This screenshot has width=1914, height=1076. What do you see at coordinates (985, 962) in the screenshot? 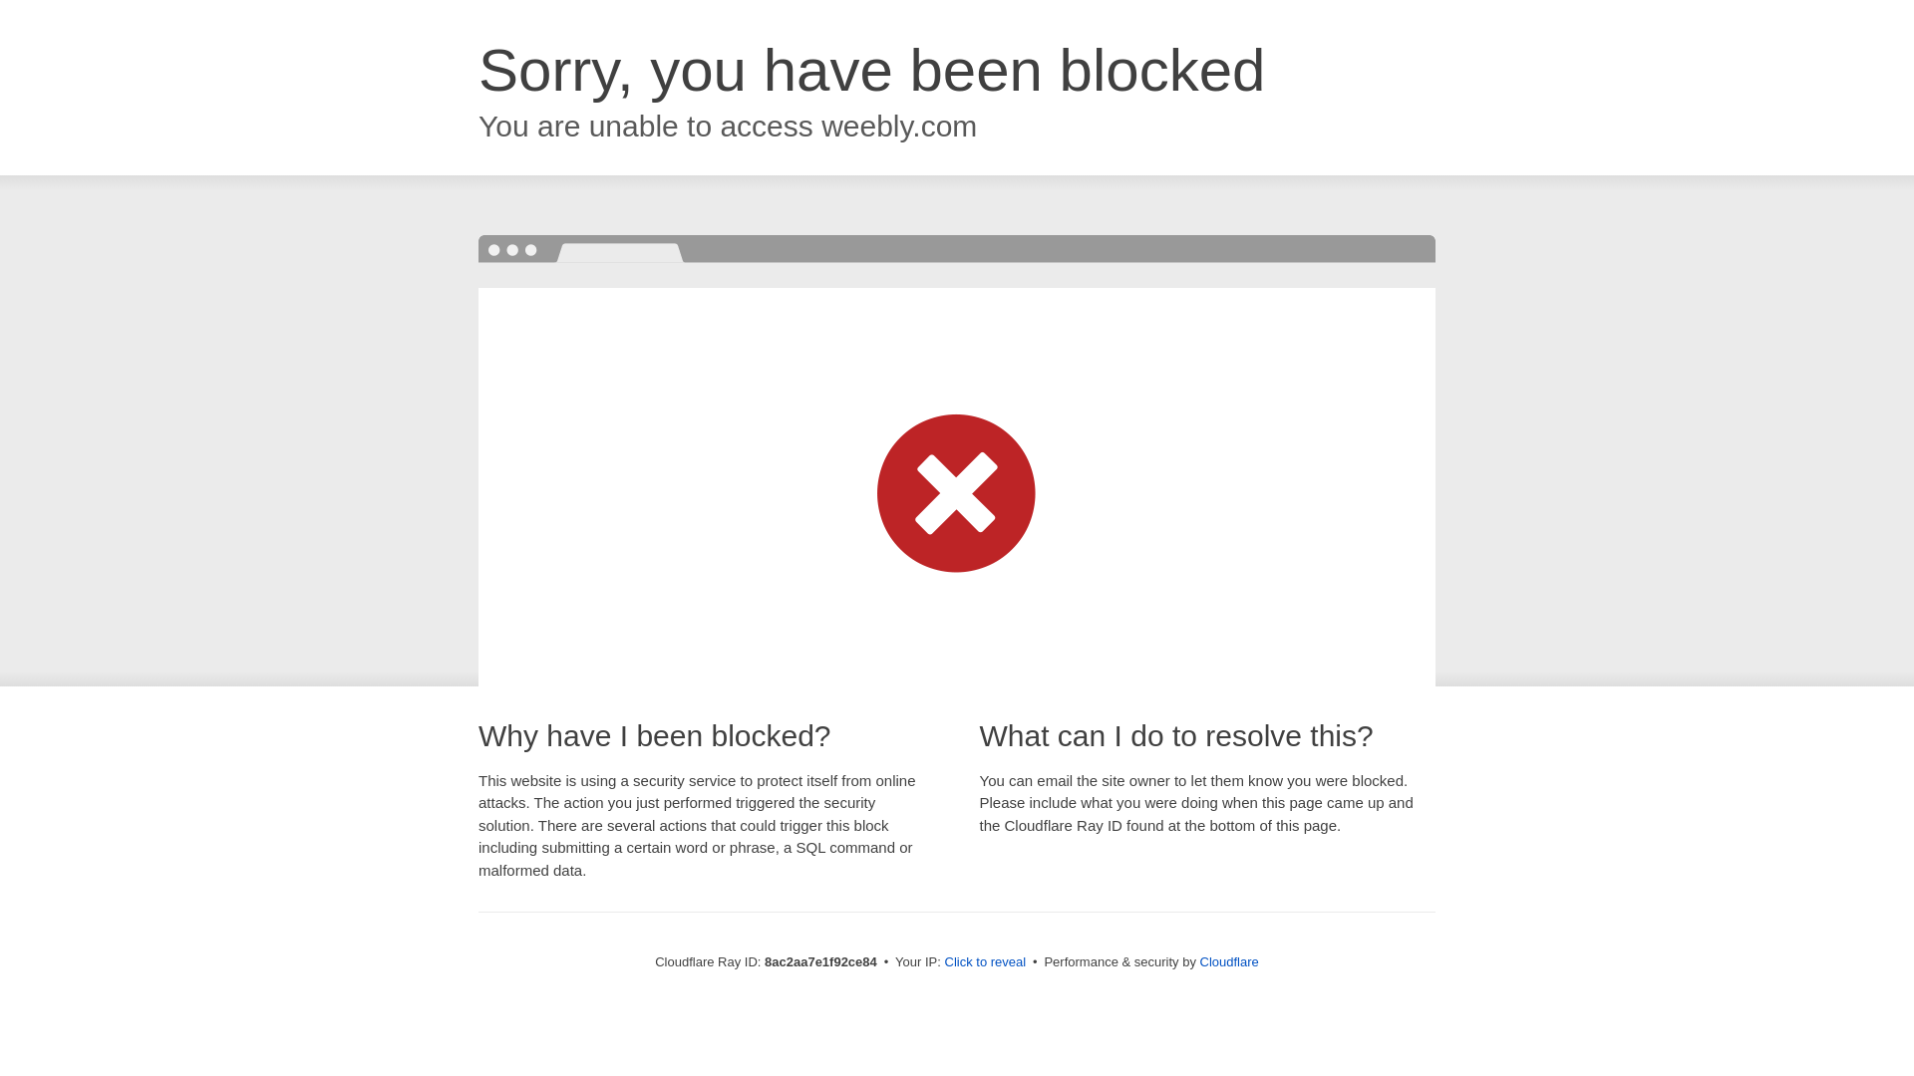
I see `Click to reveal` at bounding box center [985, 962].